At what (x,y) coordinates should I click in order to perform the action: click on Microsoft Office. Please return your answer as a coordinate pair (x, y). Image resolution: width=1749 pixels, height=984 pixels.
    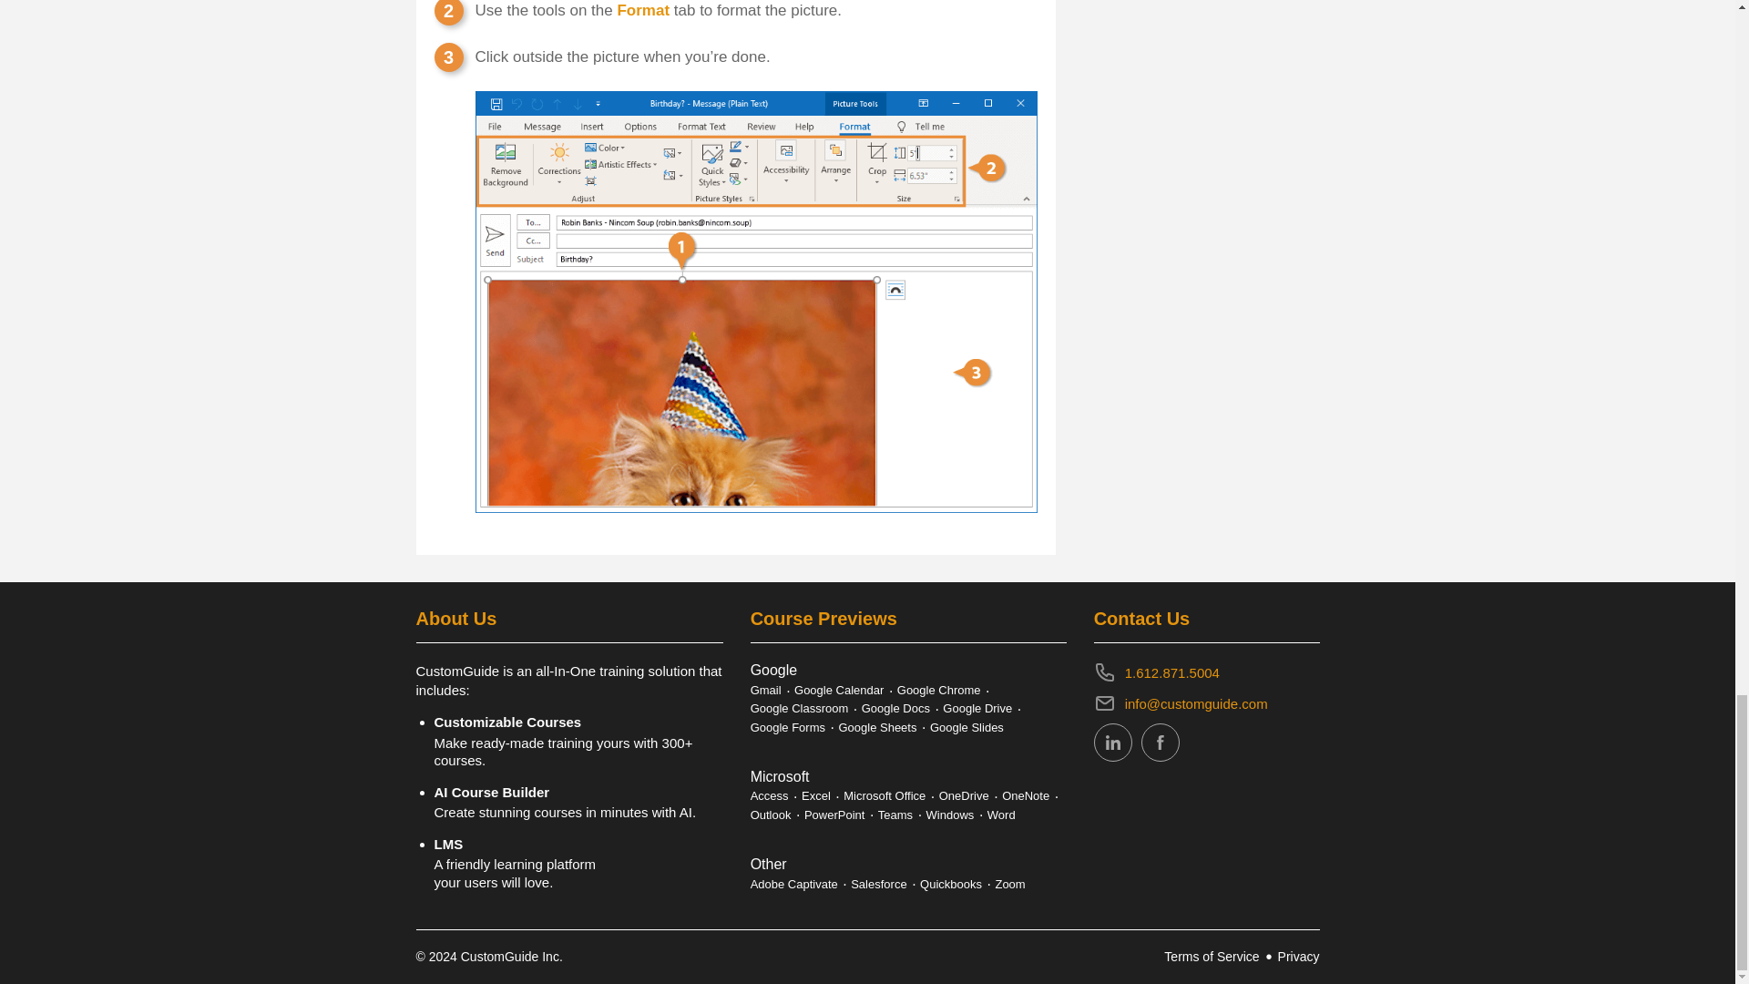
    Looking at the image, I should click on (884, 796).